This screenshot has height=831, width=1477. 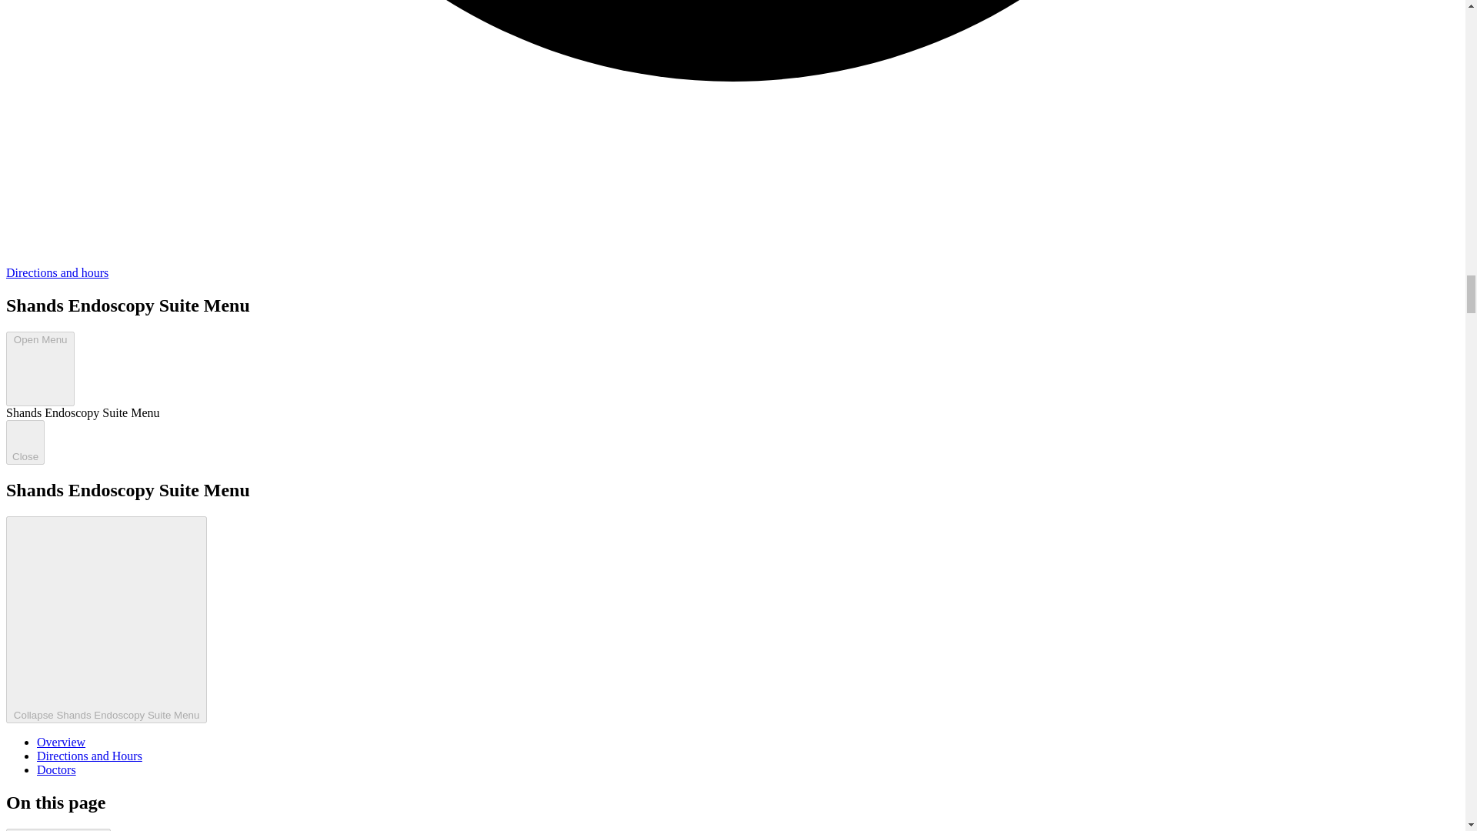 I want to click on Doctors, so click(x=57, y=769).